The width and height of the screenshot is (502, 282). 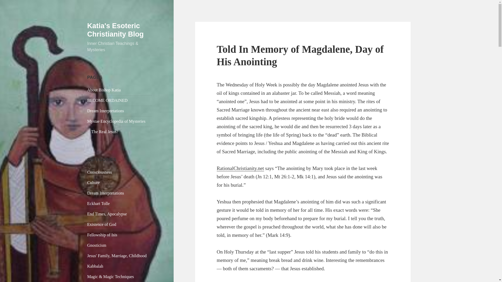 What do you see at coordinates (106, 111) in the screenshot?
I see `Dream Interpretations` at bounding box center [106, 111].